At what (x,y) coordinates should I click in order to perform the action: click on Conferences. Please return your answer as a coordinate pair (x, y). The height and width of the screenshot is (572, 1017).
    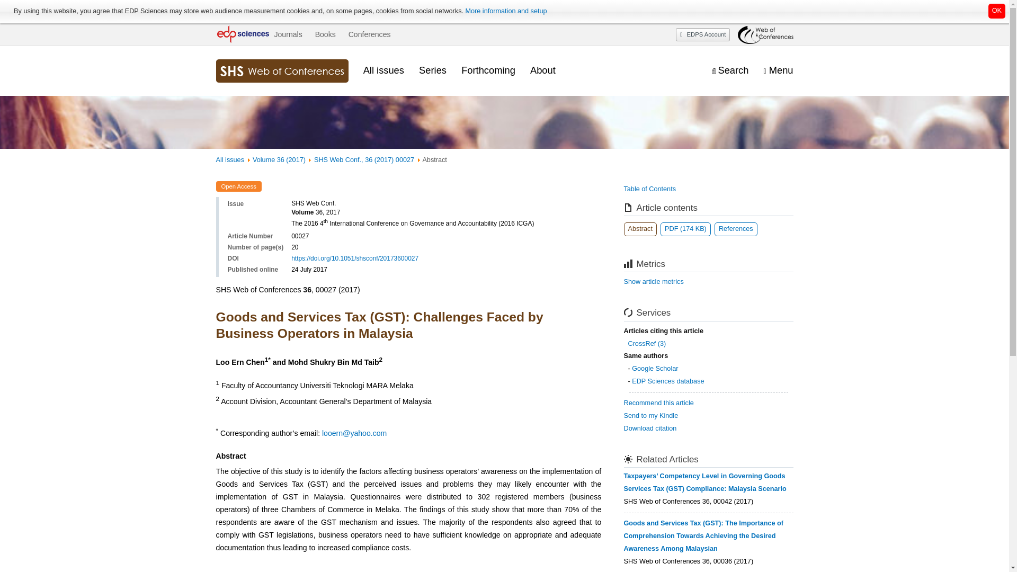
    Looking at the image, I should click on (370, 34).